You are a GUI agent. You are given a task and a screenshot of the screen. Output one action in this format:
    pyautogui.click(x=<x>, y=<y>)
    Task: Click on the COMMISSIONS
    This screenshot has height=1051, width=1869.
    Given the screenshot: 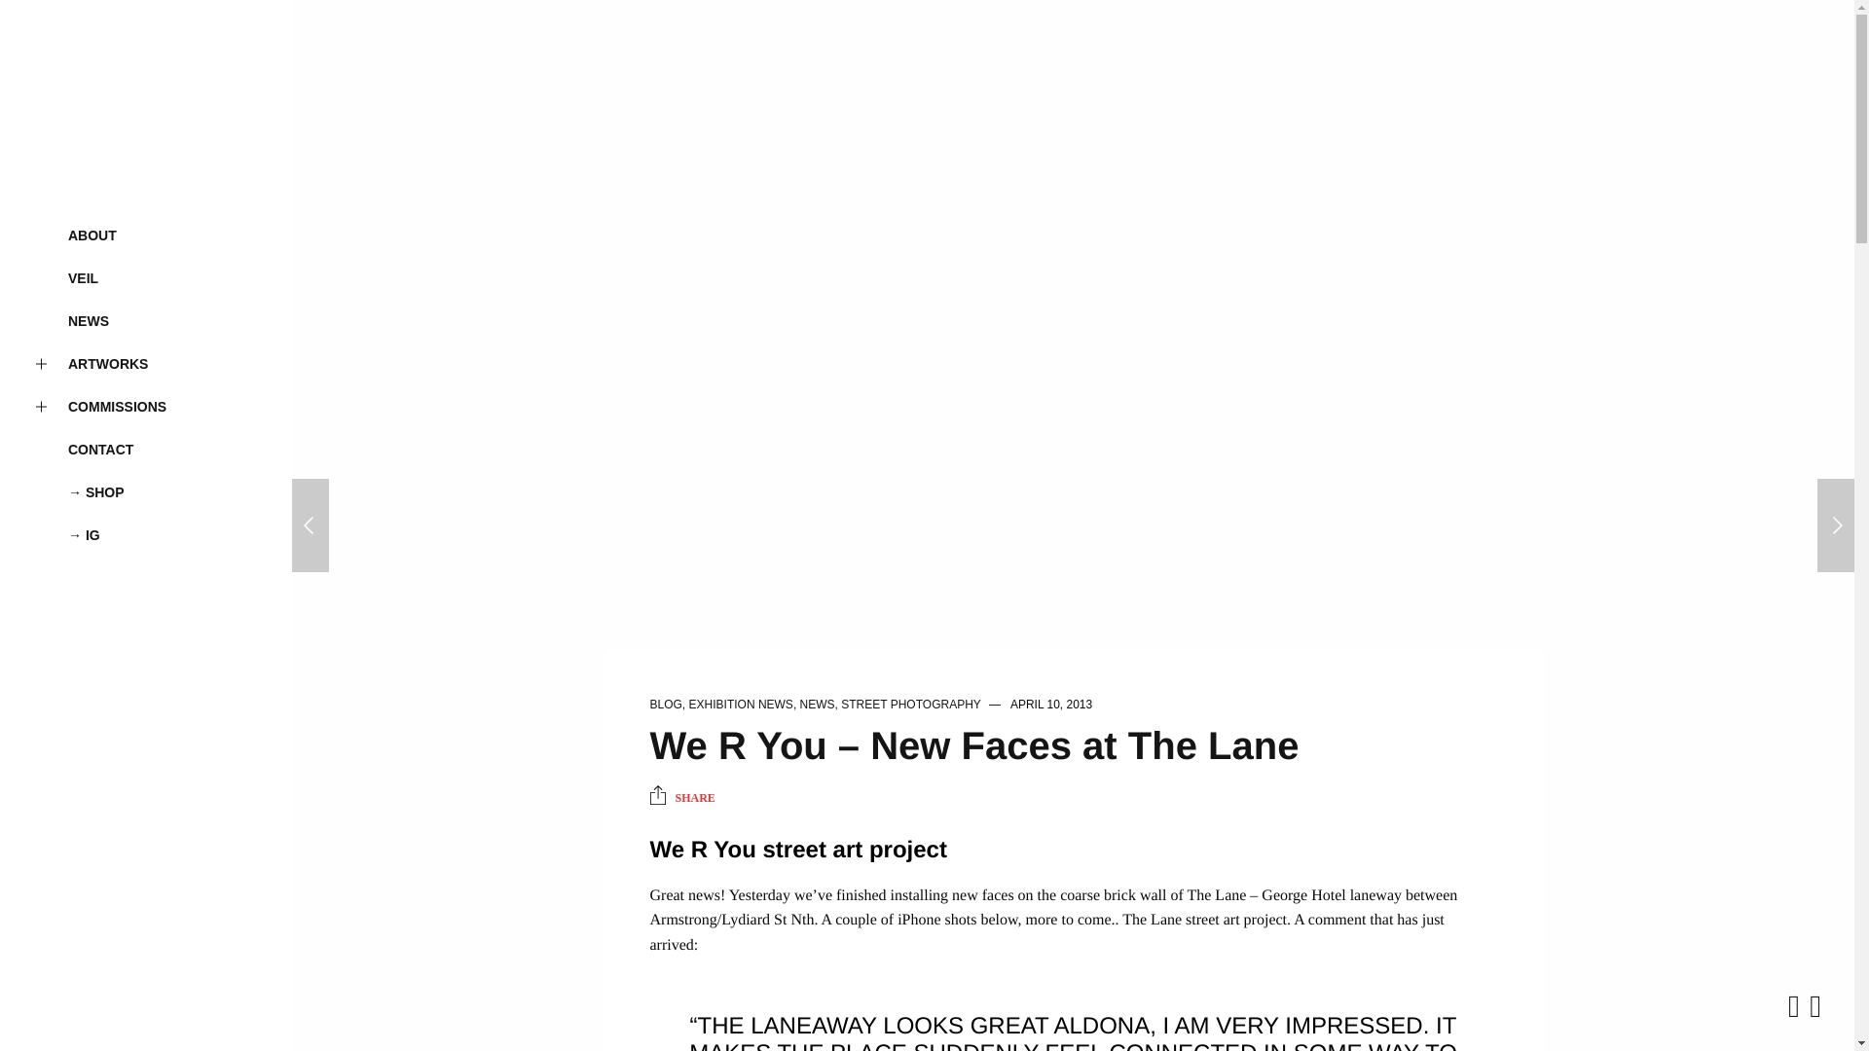 What is the action you would take?
    pyautogui.click(x=146, y=407)
    